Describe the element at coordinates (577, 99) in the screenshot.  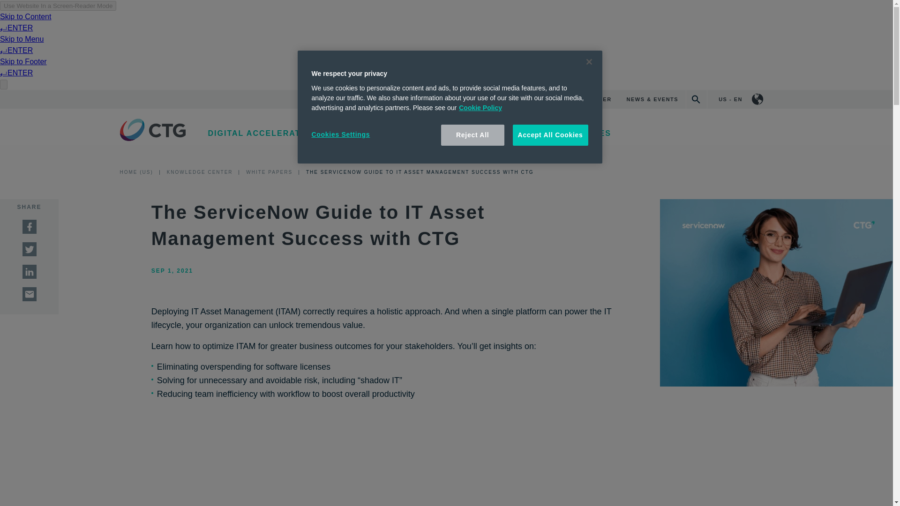
I see `KNOWLEDGE CENTER` at that location.